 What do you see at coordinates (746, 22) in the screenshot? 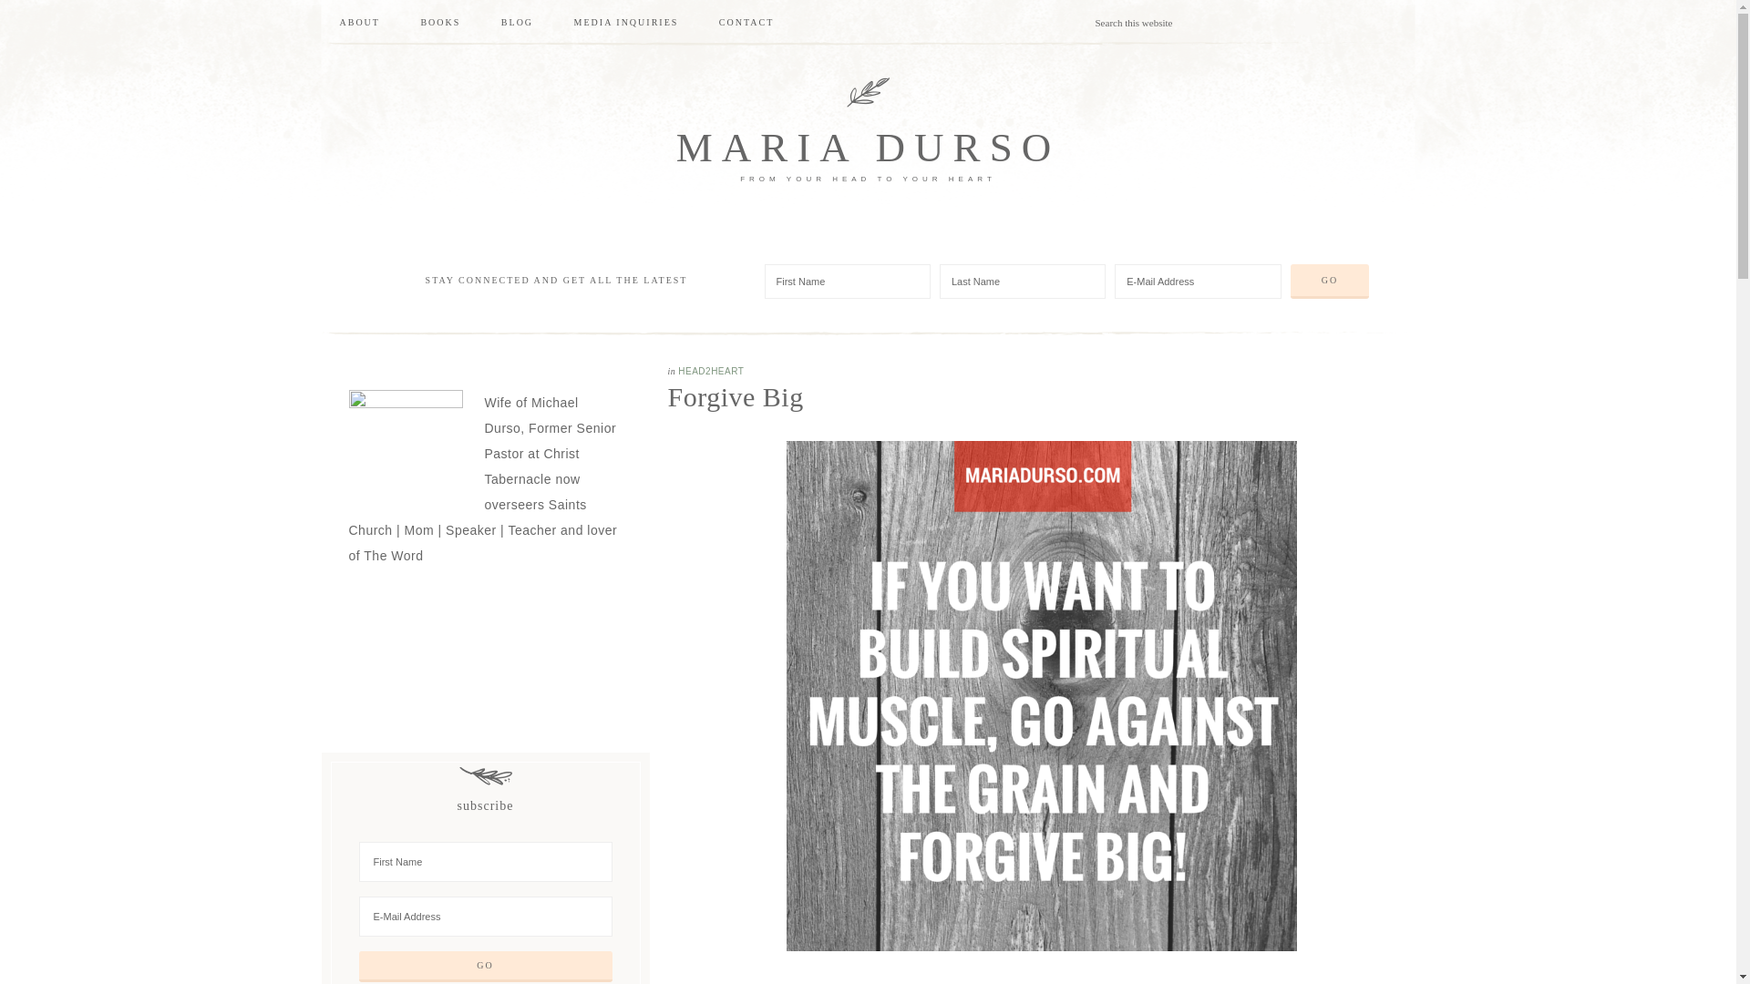
I see `CONTACT` at bounding box center [746, 22].